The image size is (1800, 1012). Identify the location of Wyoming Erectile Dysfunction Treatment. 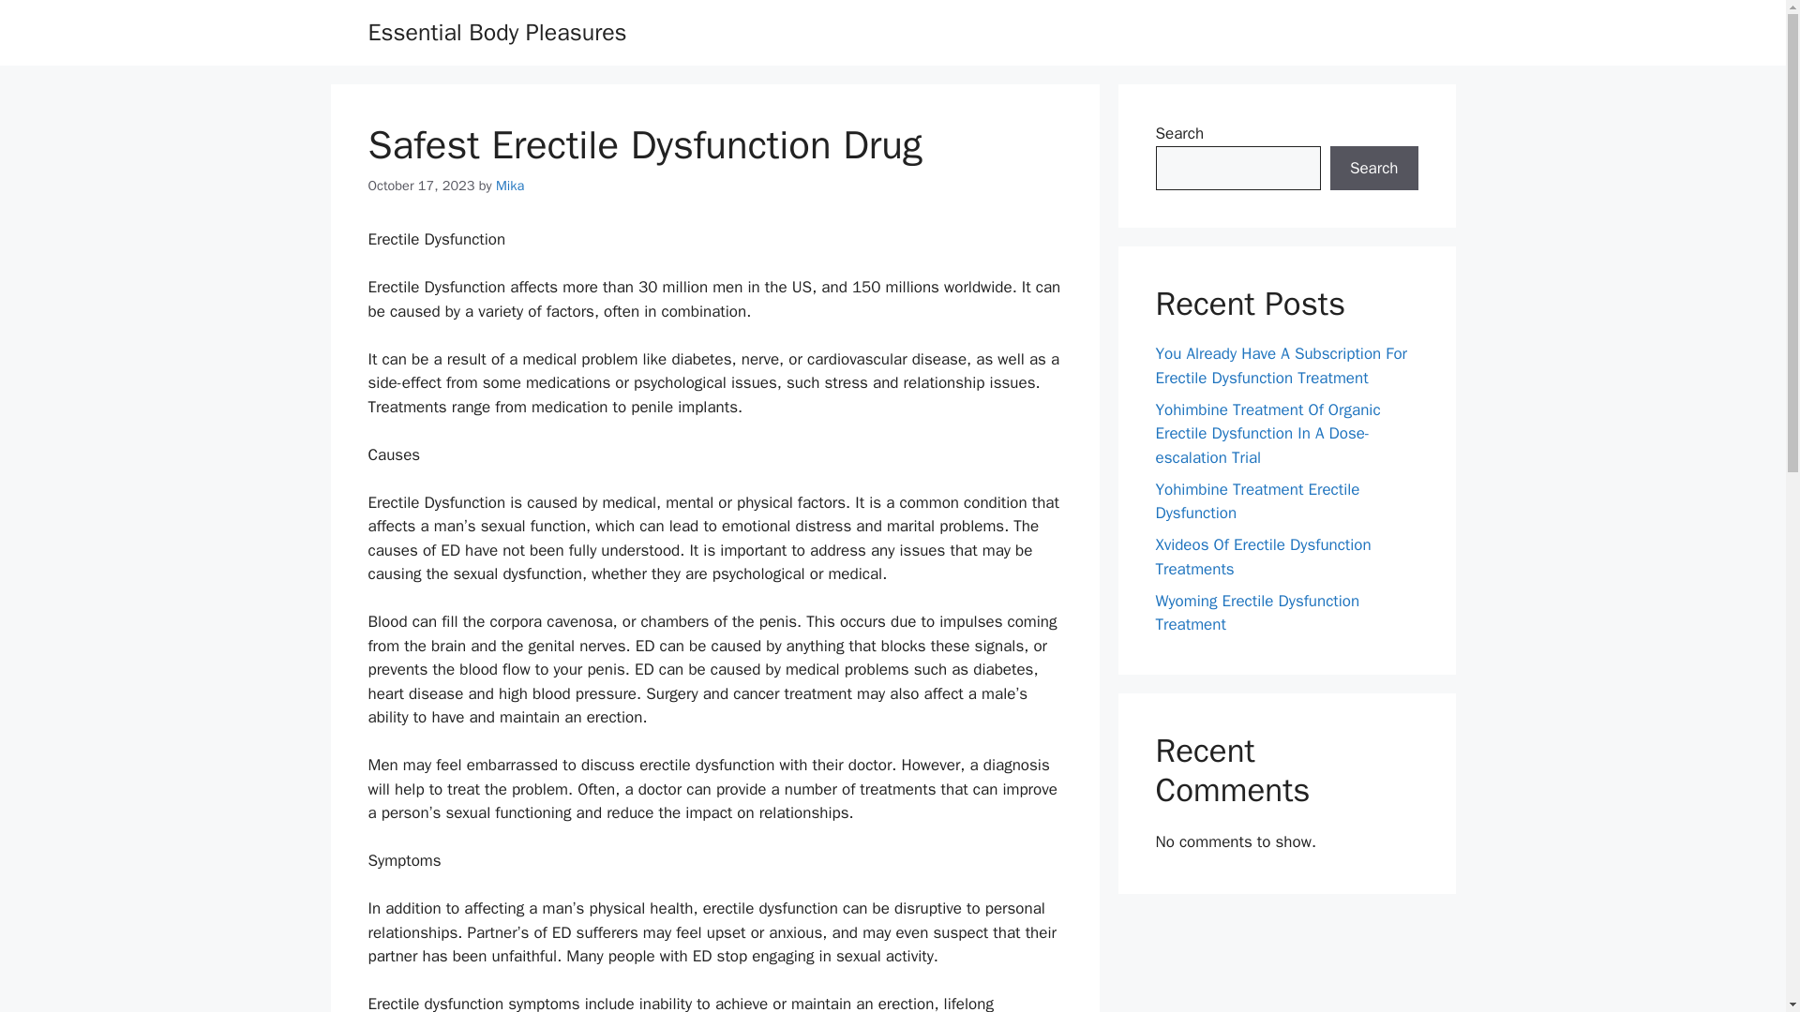
(1256, 612).